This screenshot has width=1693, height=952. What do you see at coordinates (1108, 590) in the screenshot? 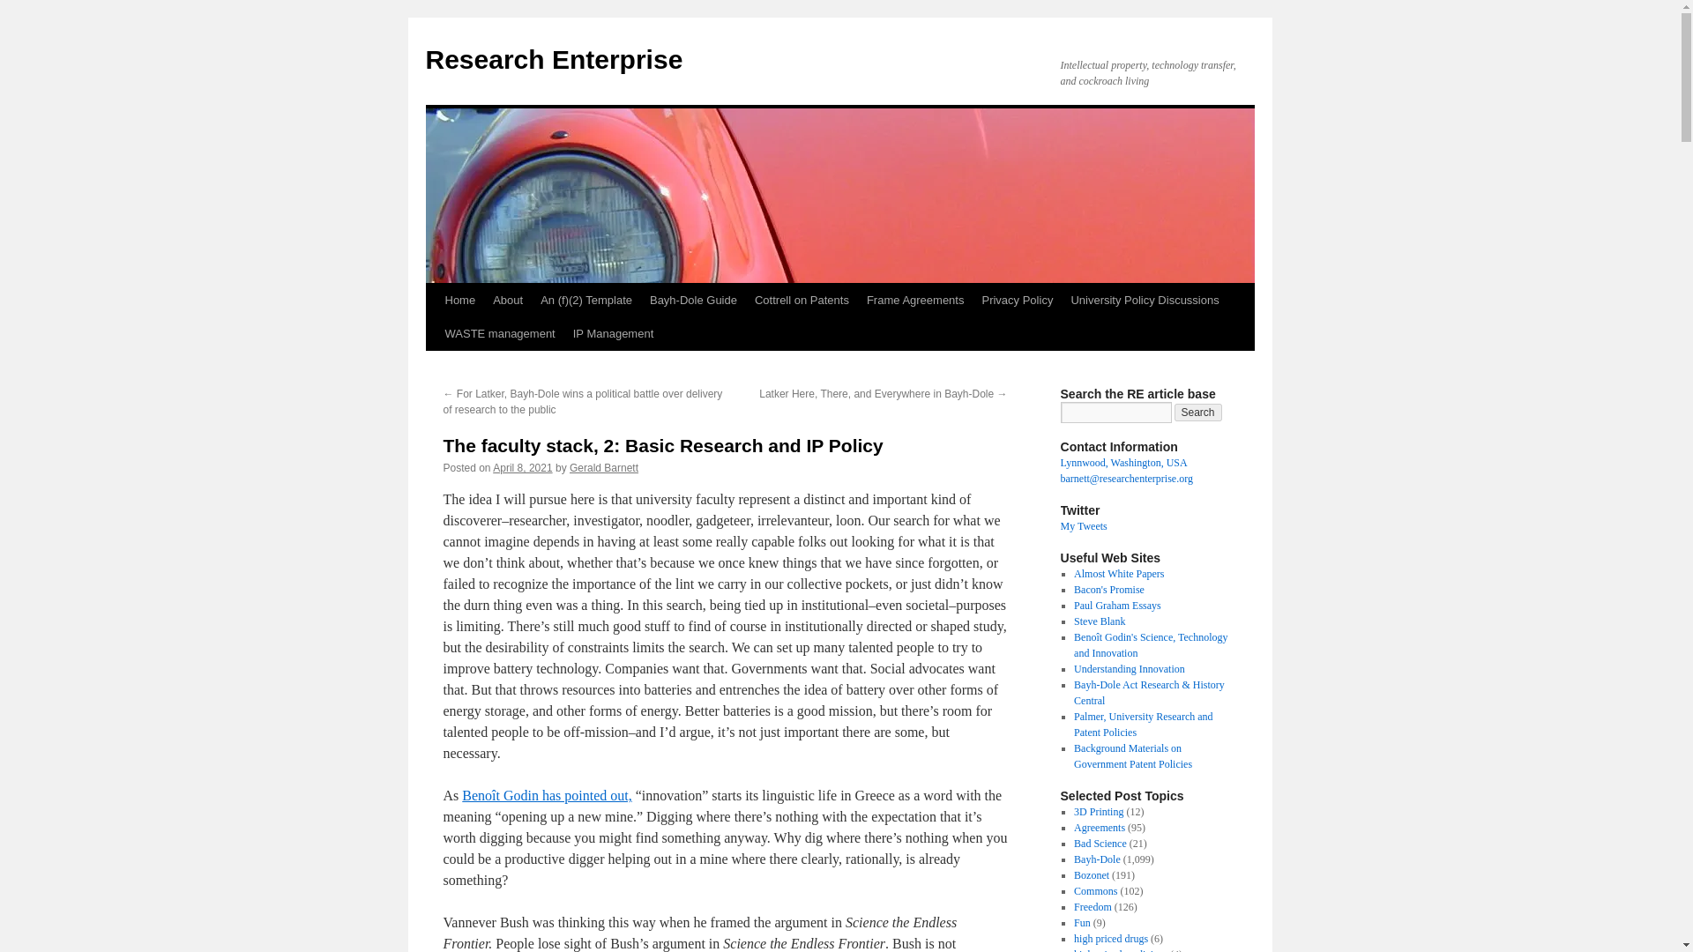
I see `Bacon's Promise` at bounding box center [1108, 590].